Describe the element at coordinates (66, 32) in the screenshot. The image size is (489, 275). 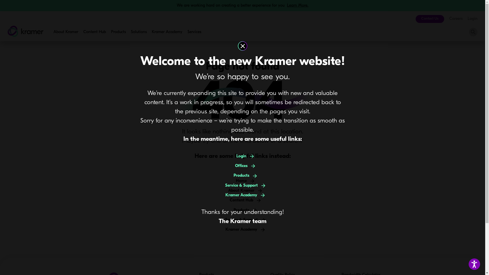
I see `About Kramer` at that location.